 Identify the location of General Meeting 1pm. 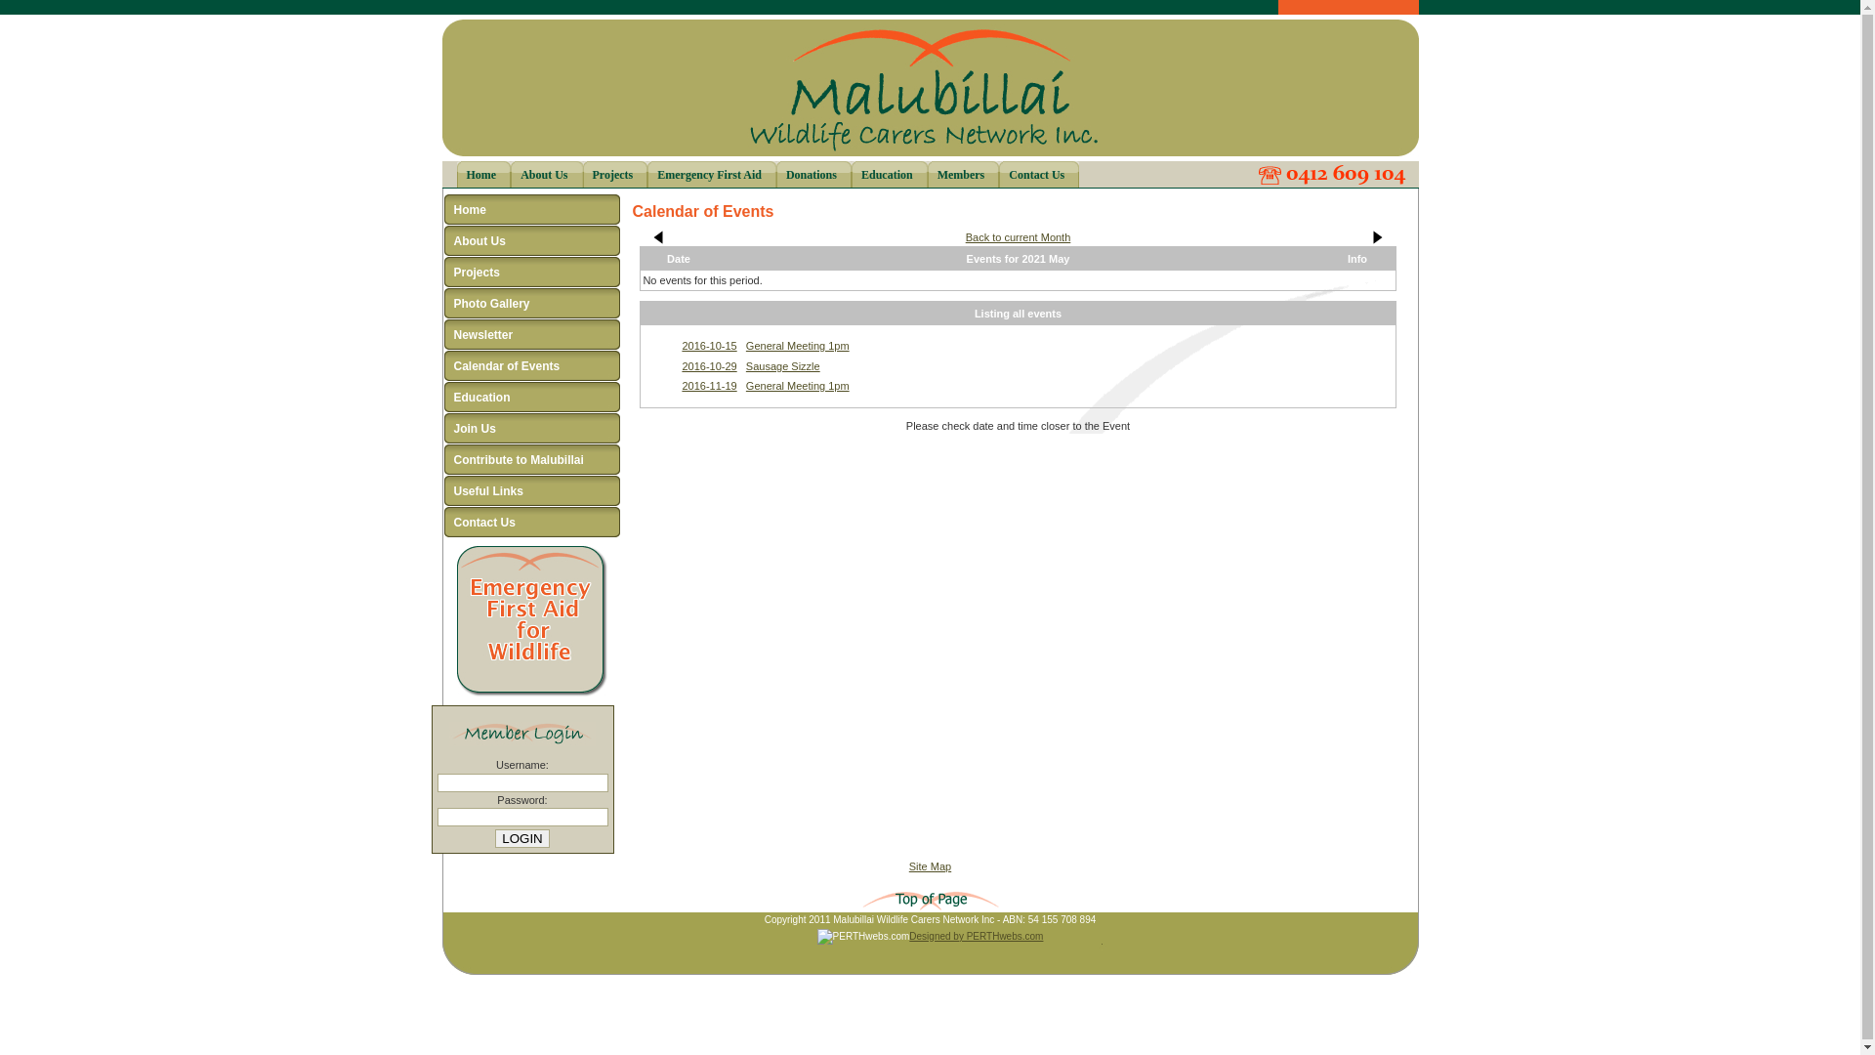
(798, 346).